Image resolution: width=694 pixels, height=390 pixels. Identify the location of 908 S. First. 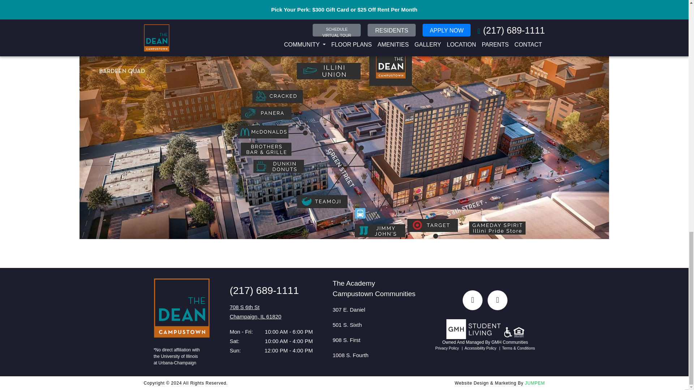
(346, 340).